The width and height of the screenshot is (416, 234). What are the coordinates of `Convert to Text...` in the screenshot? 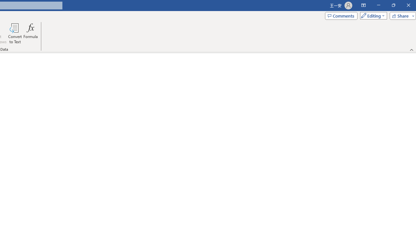 It's located at (15, 33).